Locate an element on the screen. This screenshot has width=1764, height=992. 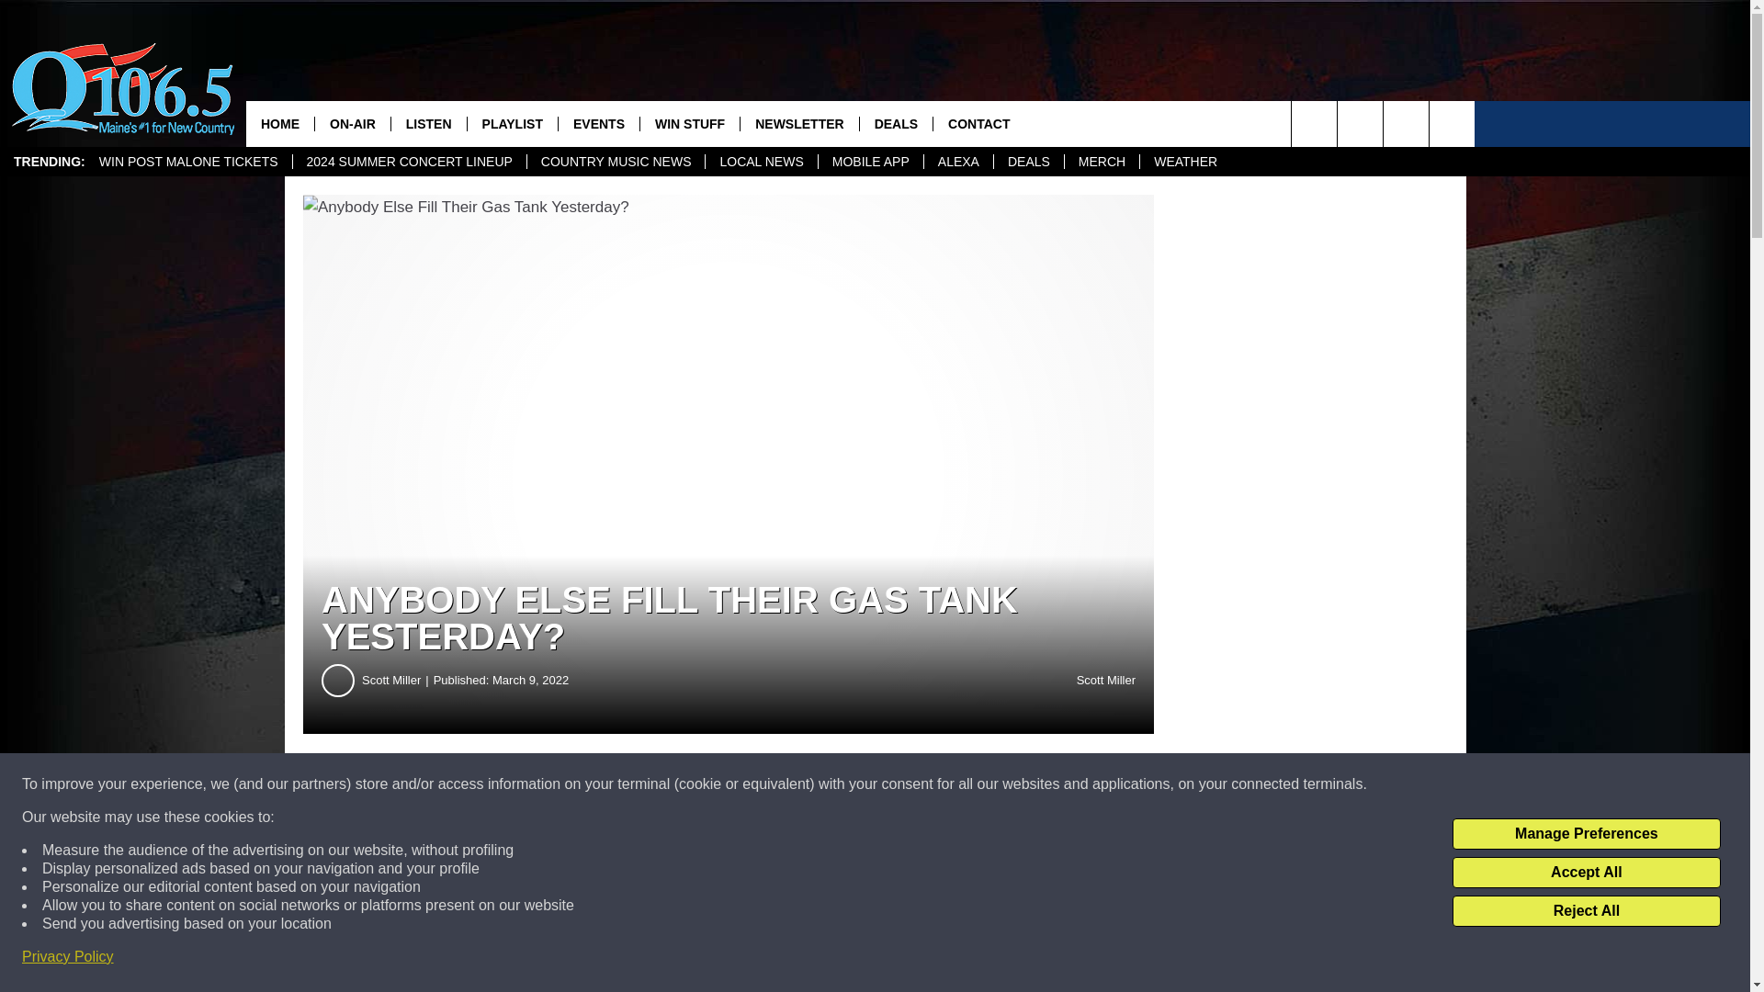
DEALS is located at coordinates (1027, 162).